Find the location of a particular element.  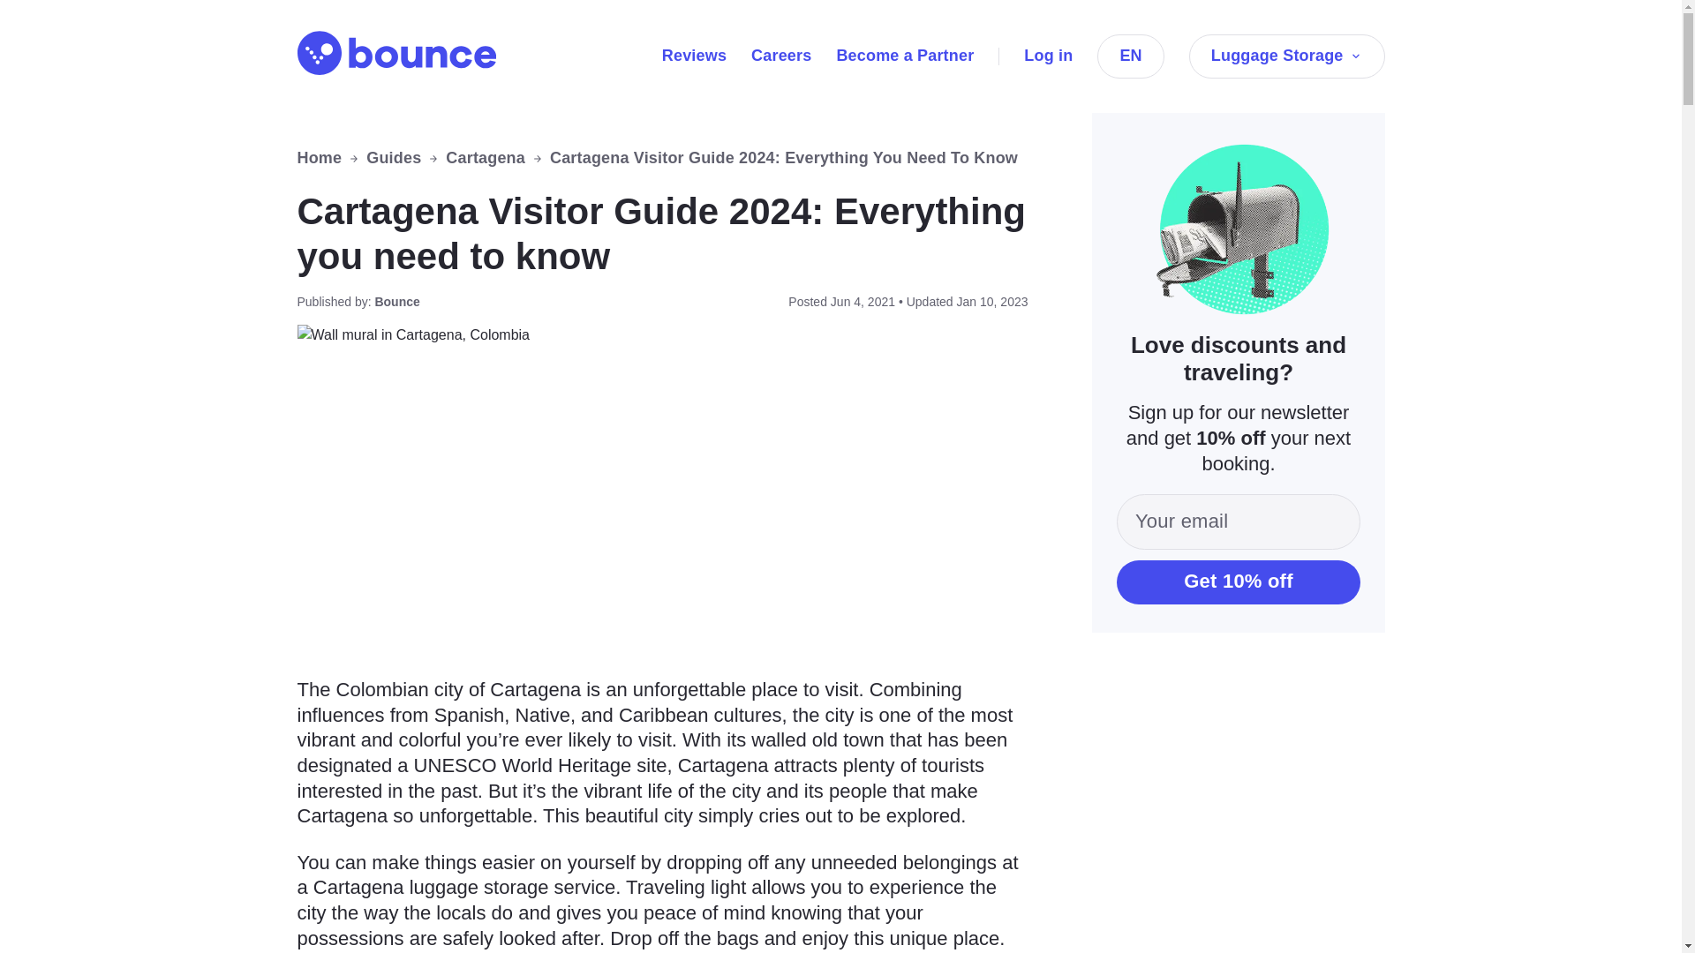

Become a Partner is located at coordinates (904, 55).